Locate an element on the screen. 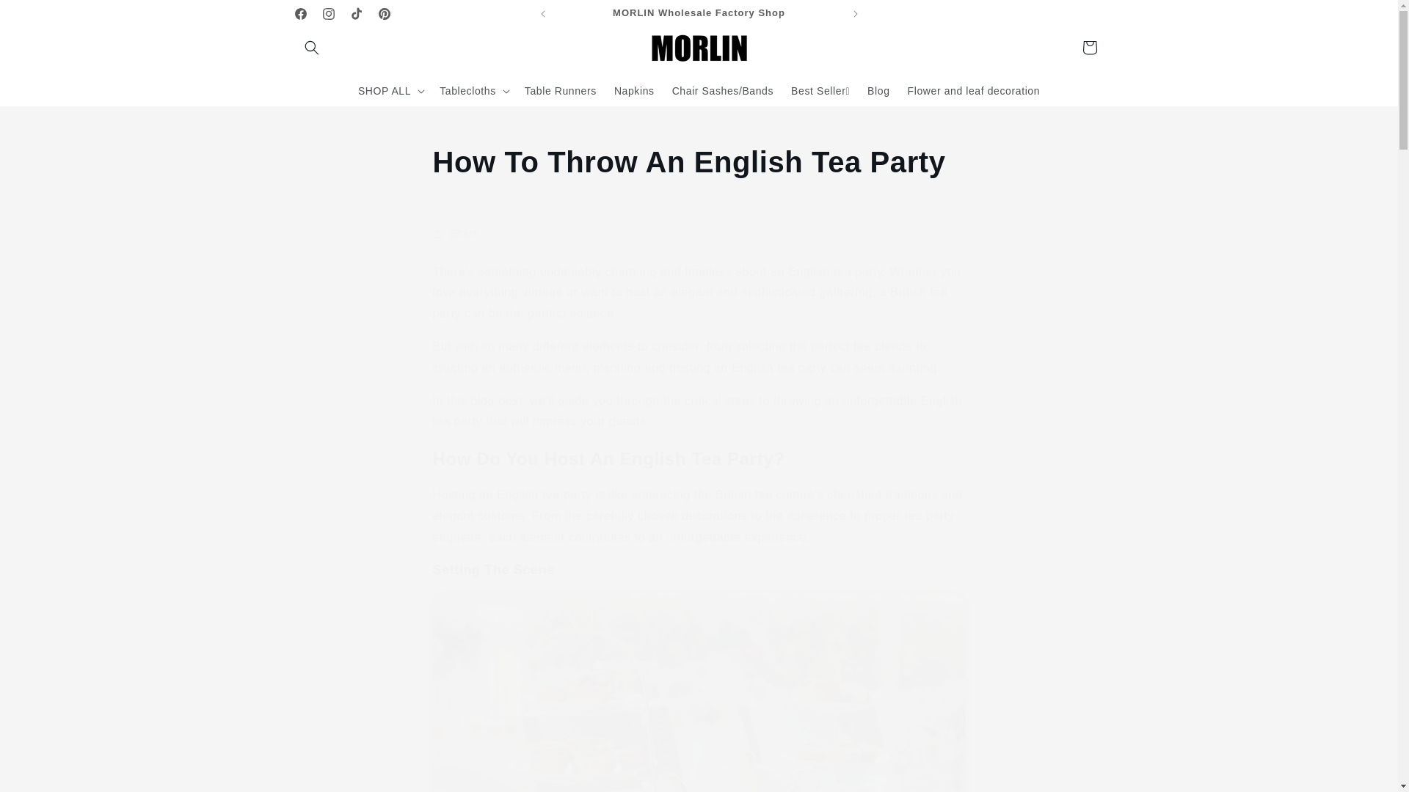 The width and height of the screenshot is (1409, 792). Share is located at coordinates (699, 234).